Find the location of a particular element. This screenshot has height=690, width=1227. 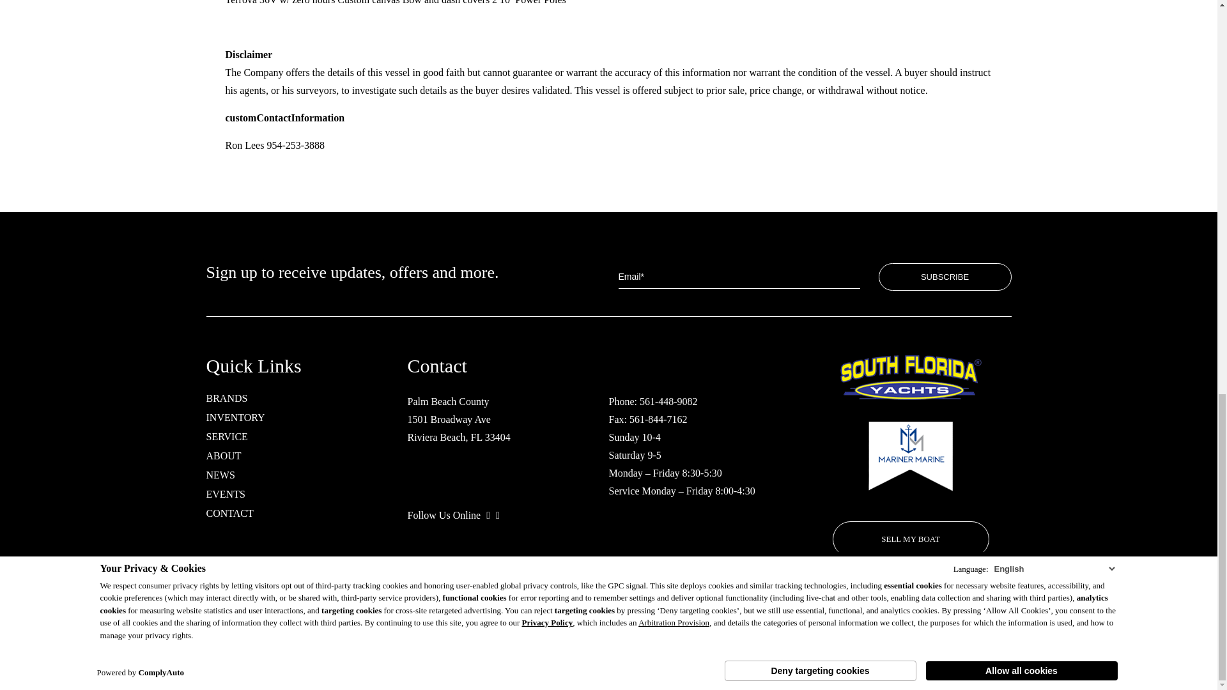

CONTACT is located at coordinates (229, 514).